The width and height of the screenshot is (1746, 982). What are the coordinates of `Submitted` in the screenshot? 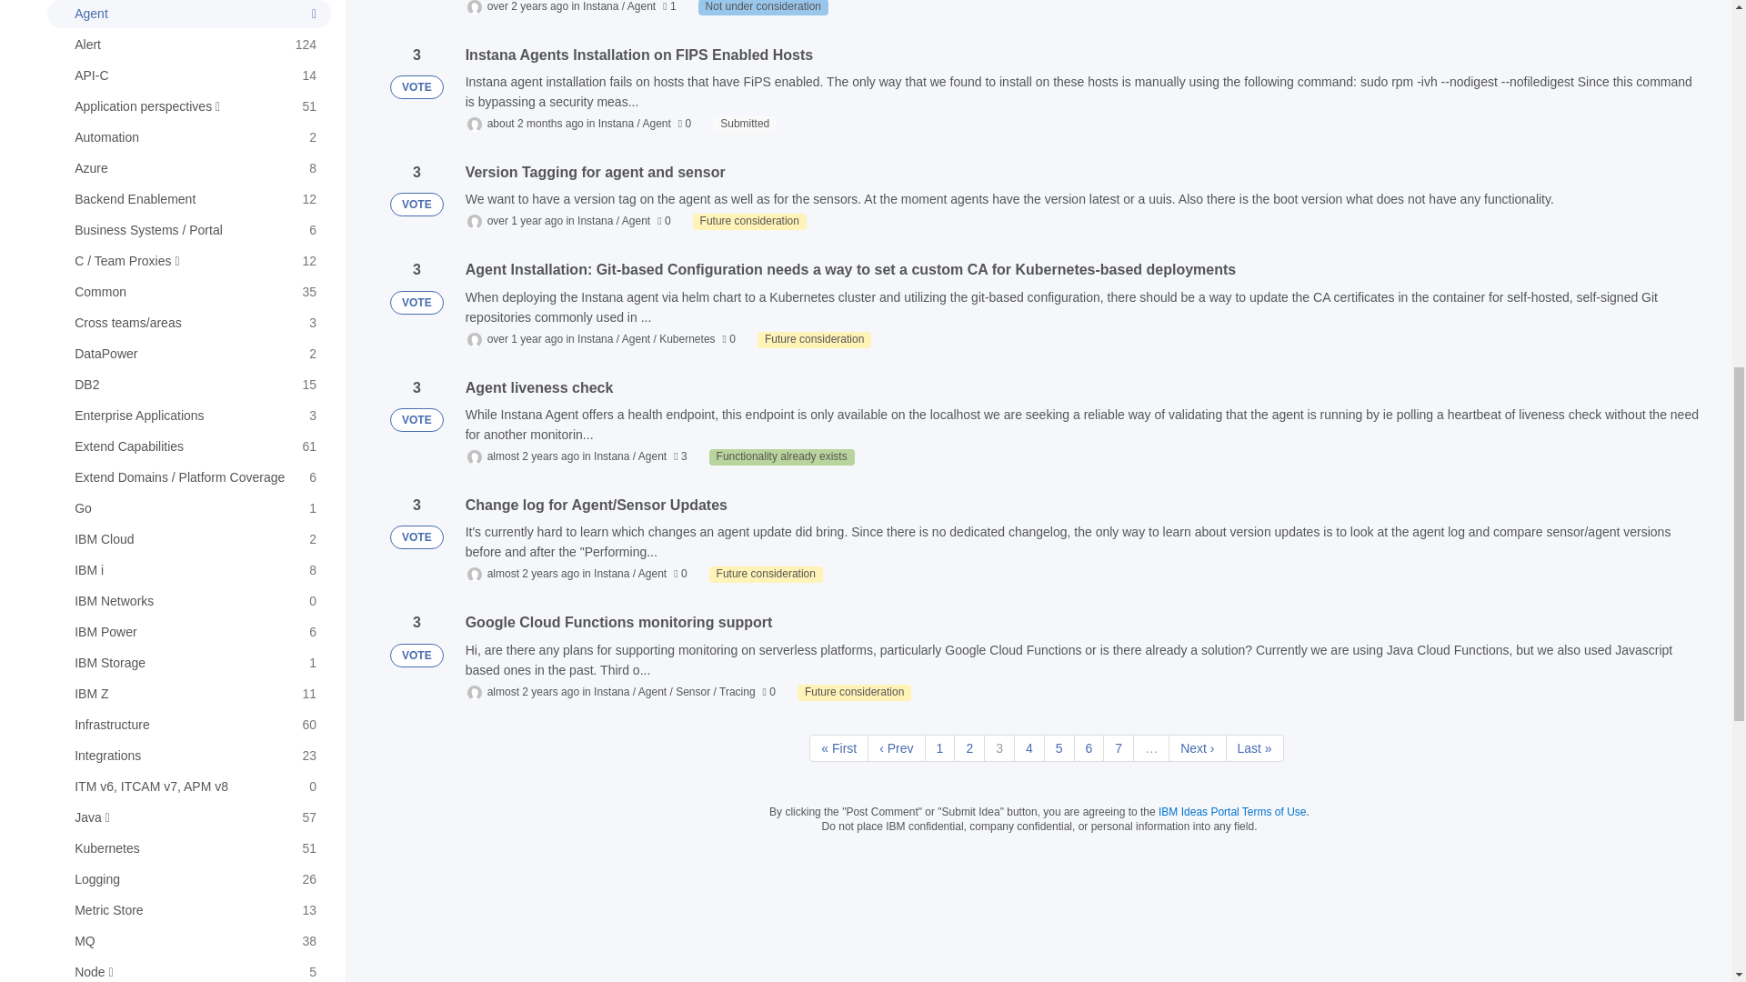 It's located at (744, 124).